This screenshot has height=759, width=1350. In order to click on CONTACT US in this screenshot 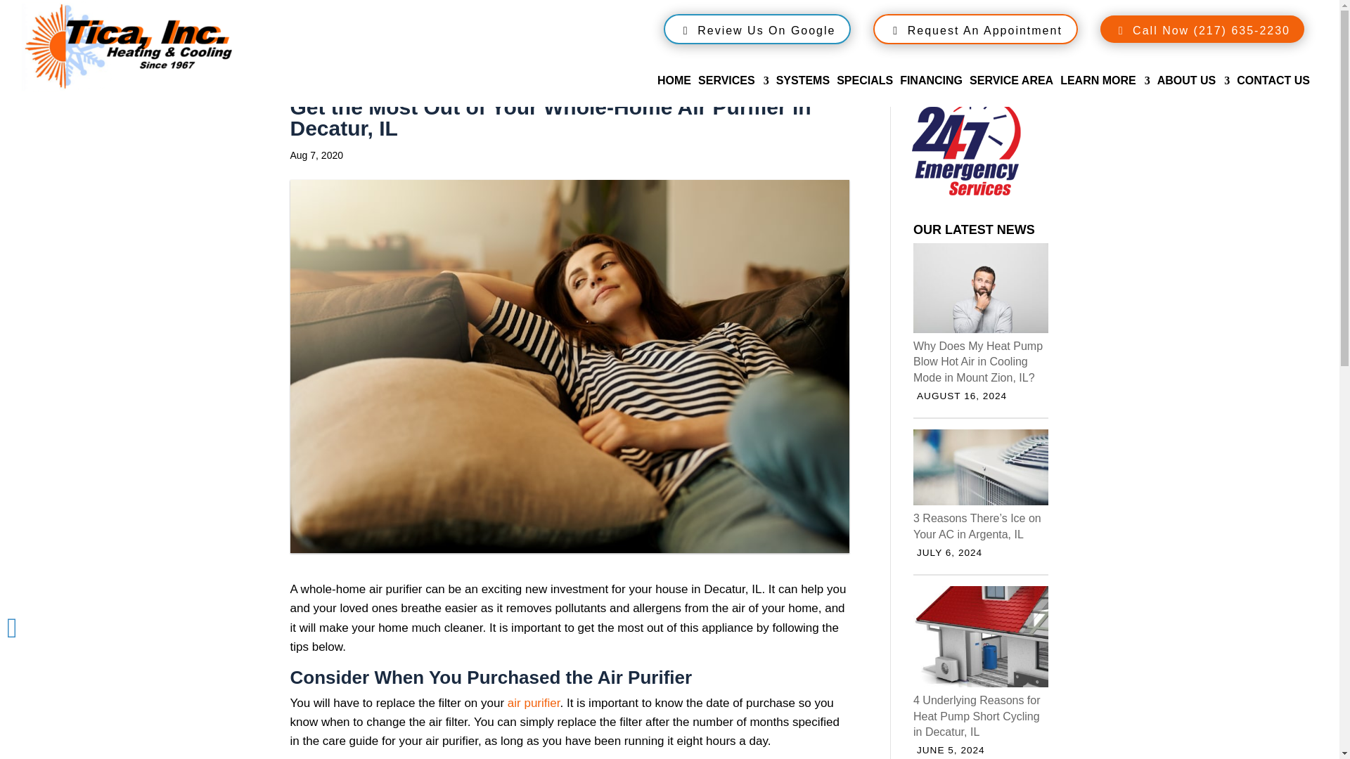, I will do `click(1273, 91)`.